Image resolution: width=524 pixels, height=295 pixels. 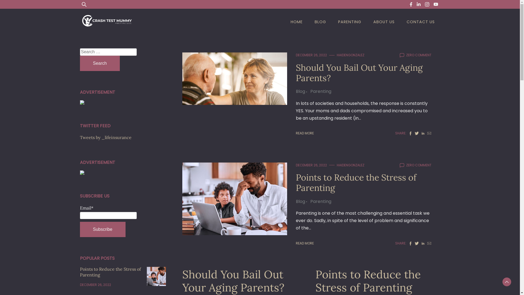 What do you see at coordinates (421, 22) in the screenshot?
I see `CONTACT US` at bounding box center [421, 22].